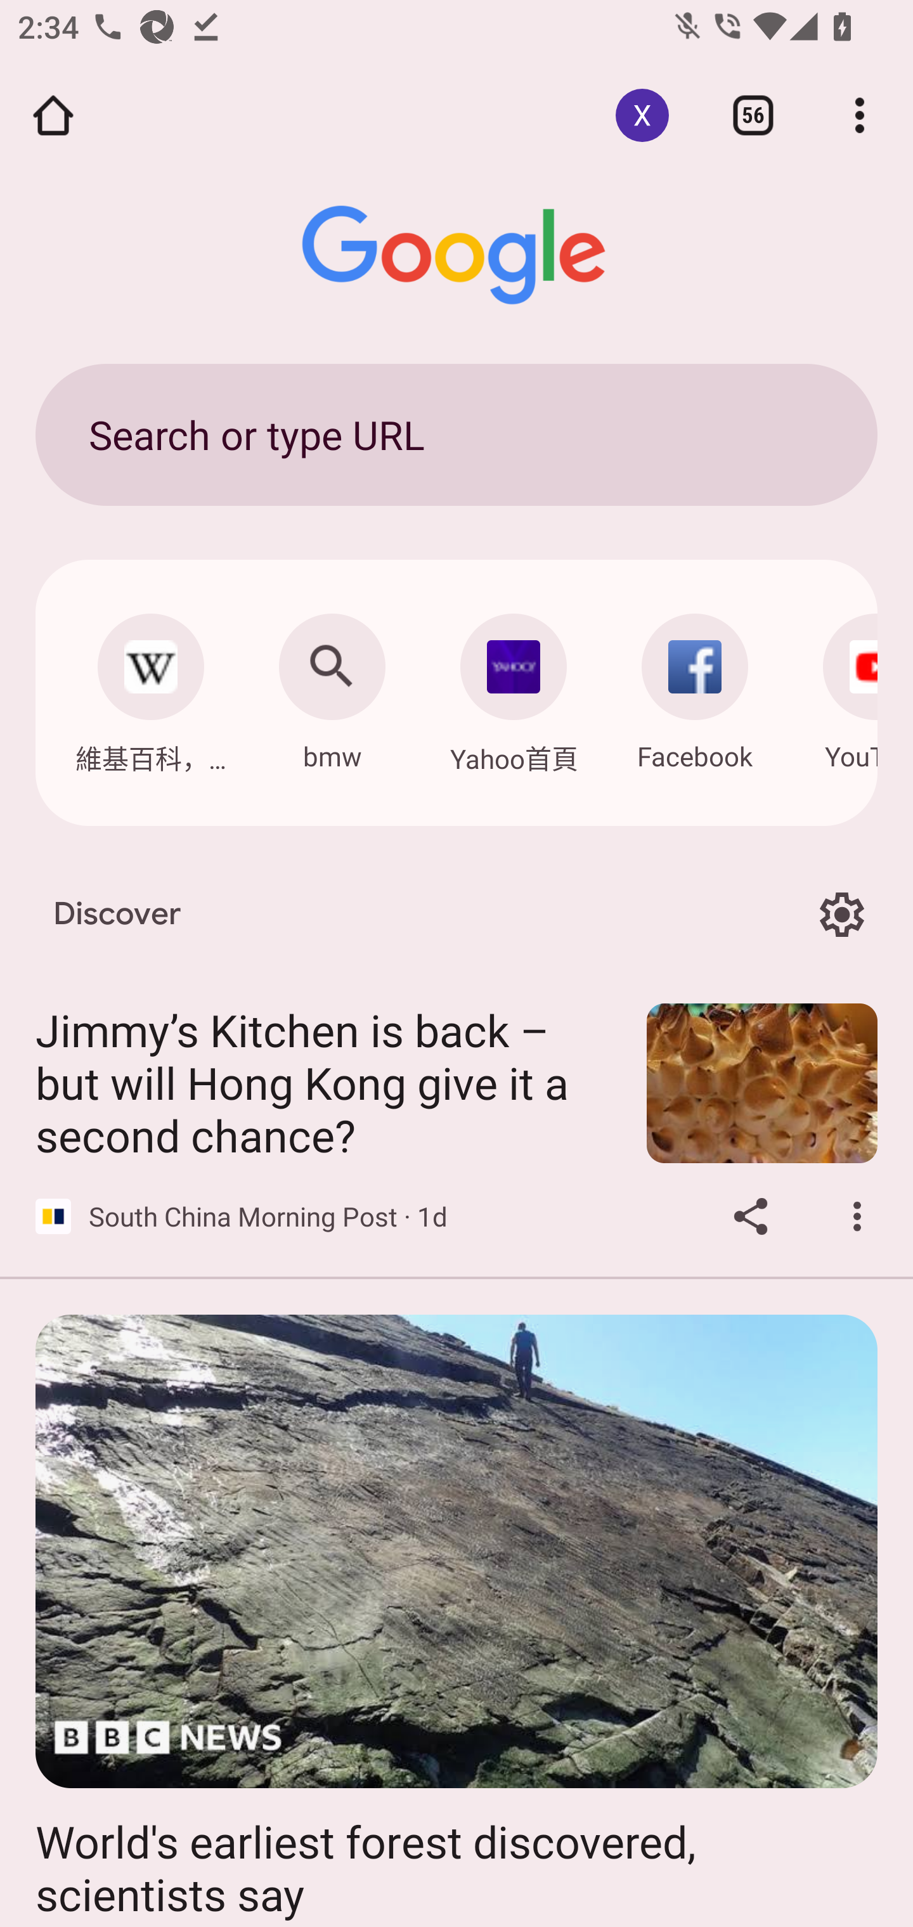 The width and height of the screenshot is (913, 1927). What do you see at coordinates (332, 686) in the screenshot?
I see `Search: bmw bmw` at bounding box center [332, 686].